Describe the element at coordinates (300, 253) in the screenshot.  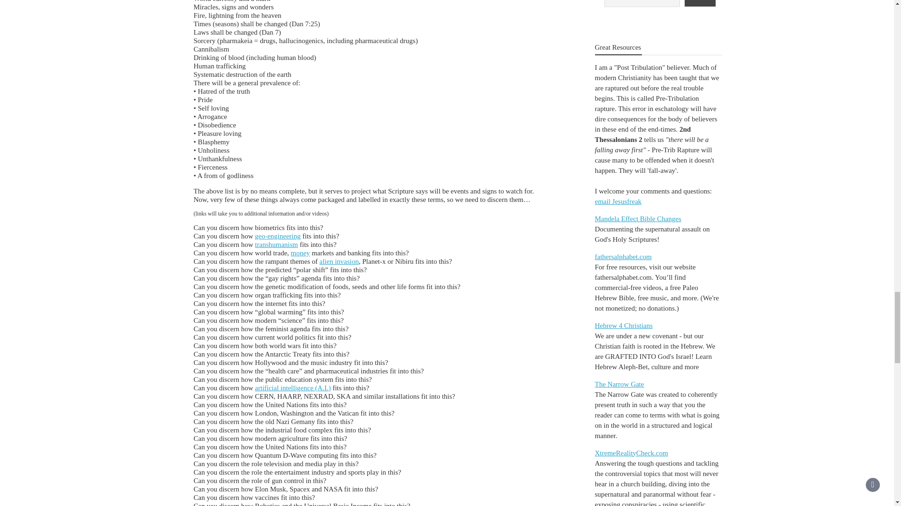
I see `money` at that location.